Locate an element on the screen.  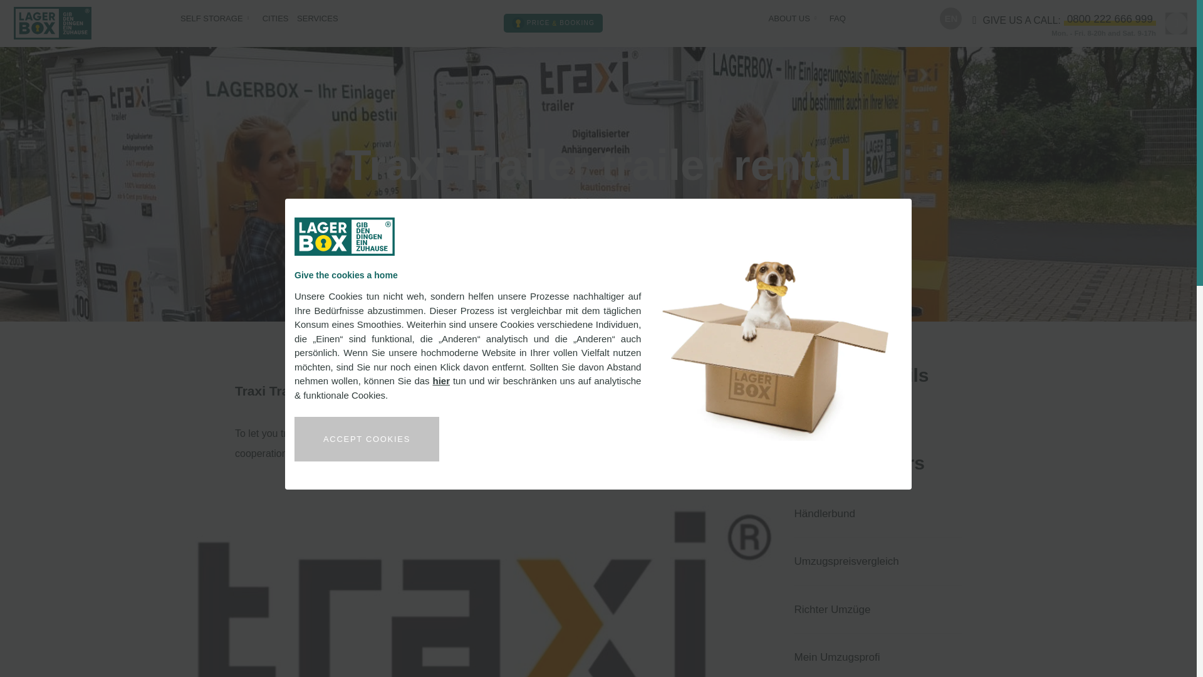
Mein Umzugsprofi is located at coordinates (877, 655).